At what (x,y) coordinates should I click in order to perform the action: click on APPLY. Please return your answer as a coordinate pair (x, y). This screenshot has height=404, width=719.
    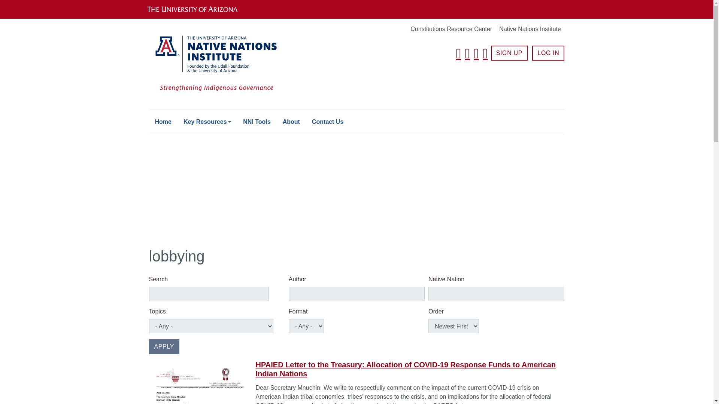
    Looking at the image, I should click on (164, 347).